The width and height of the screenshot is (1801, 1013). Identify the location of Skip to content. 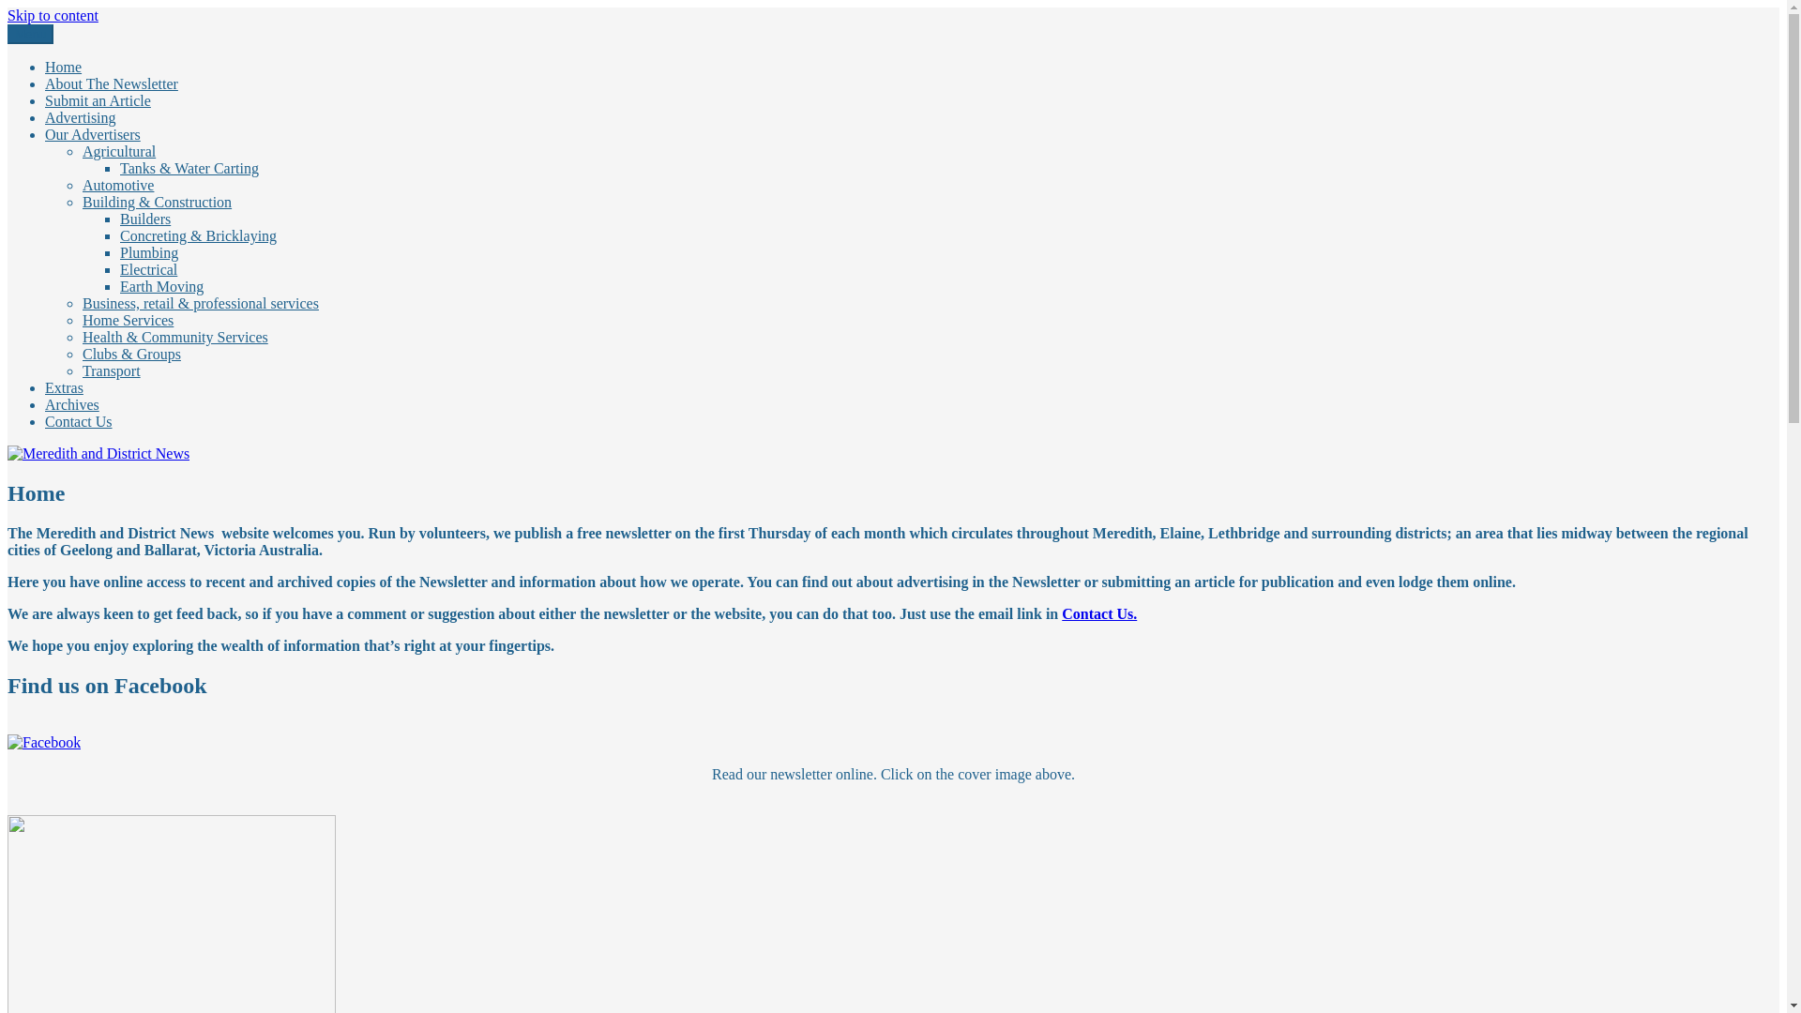
(53, 15).